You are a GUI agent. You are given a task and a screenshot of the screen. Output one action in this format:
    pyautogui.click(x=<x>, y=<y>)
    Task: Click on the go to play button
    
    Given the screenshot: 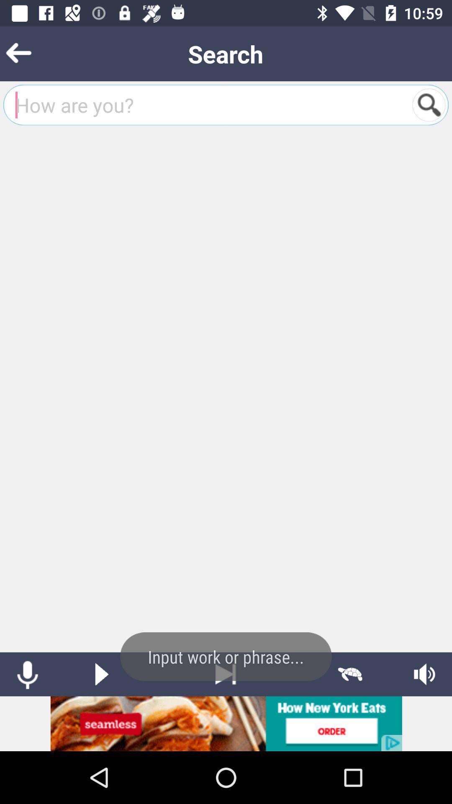 What is the action you would take?
    pyautogui.click(x=102, y=674)
    